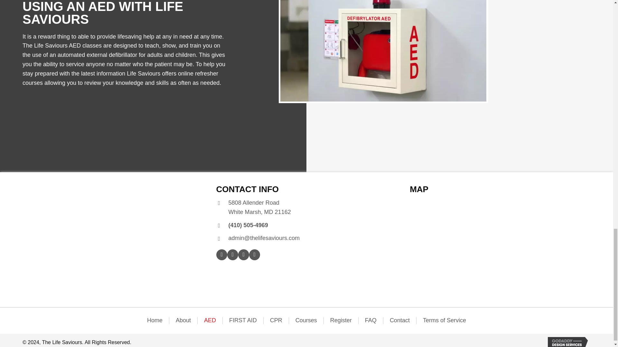 The image size is (618, 347). I want to click on Twitter, so click(232, 255).